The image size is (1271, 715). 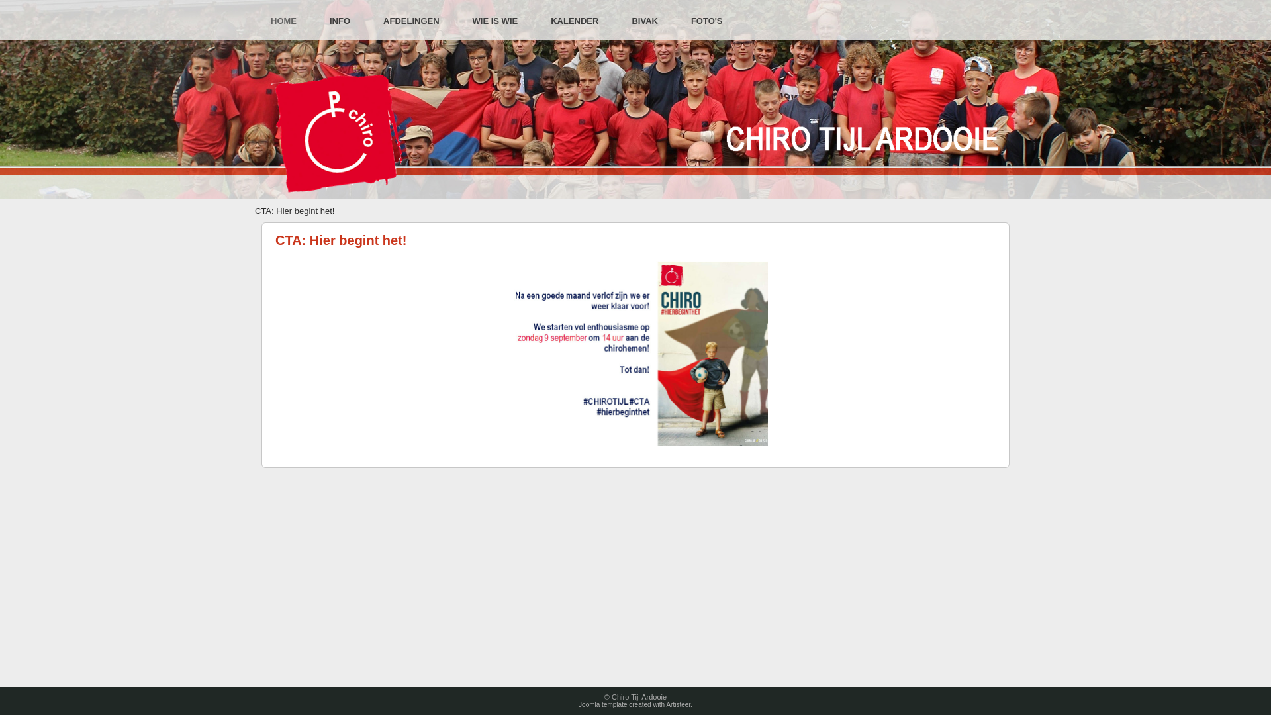 What do you see at coordinates (602, 704) in the screenshot?
I see `Joomla template` at bounding box center [602, 704].